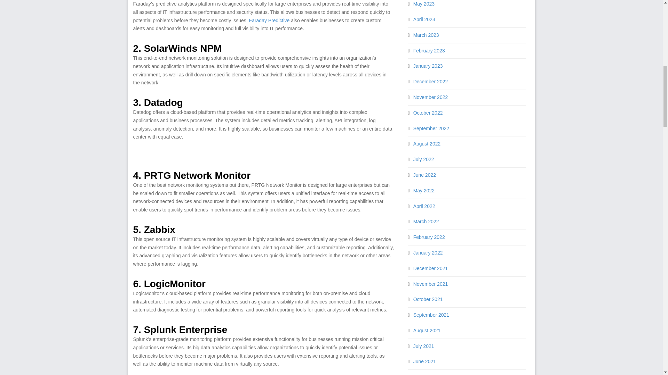 The height and width of the screenshot is (375, 668). I want to click on October 2022, so click(428, 128).